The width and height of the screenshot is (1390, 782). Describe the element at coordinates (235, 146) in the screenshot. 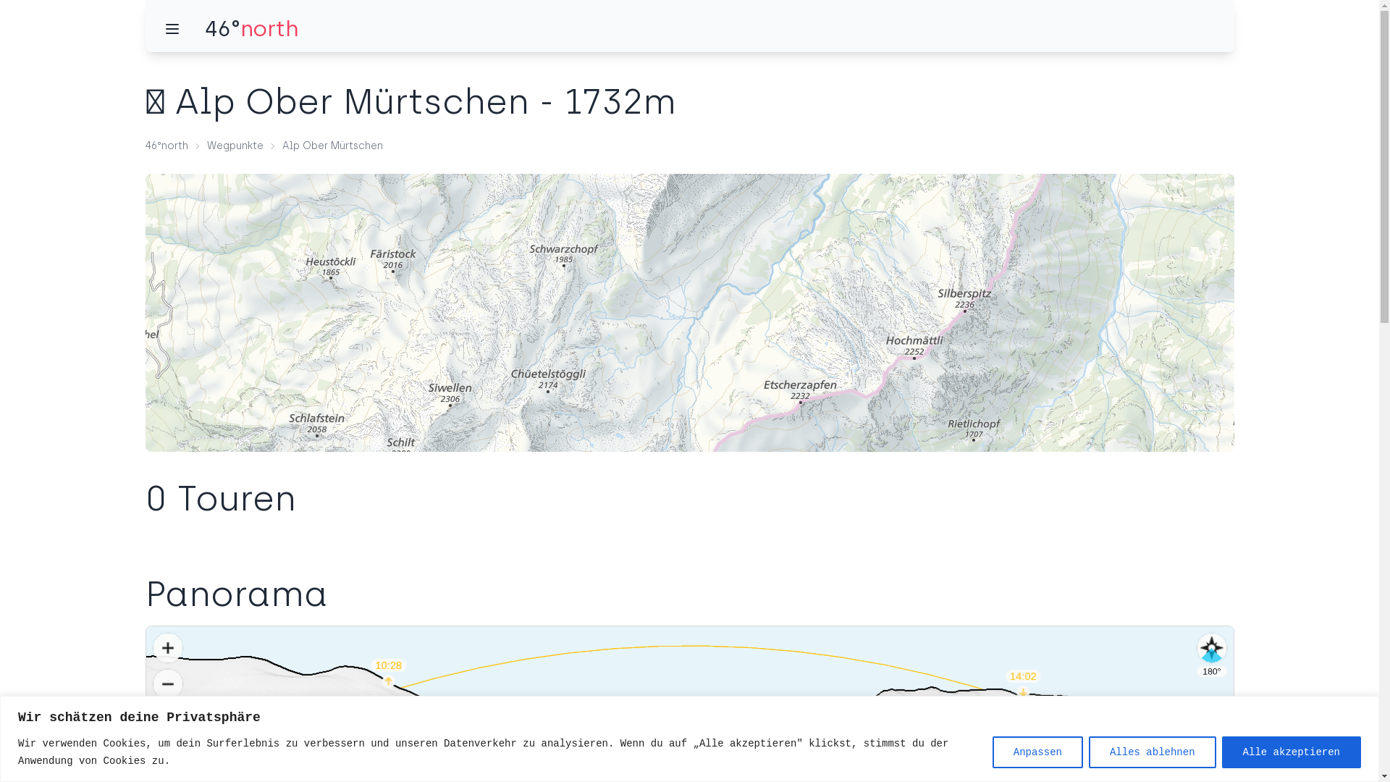

I see `Wegpunkte` at that location.